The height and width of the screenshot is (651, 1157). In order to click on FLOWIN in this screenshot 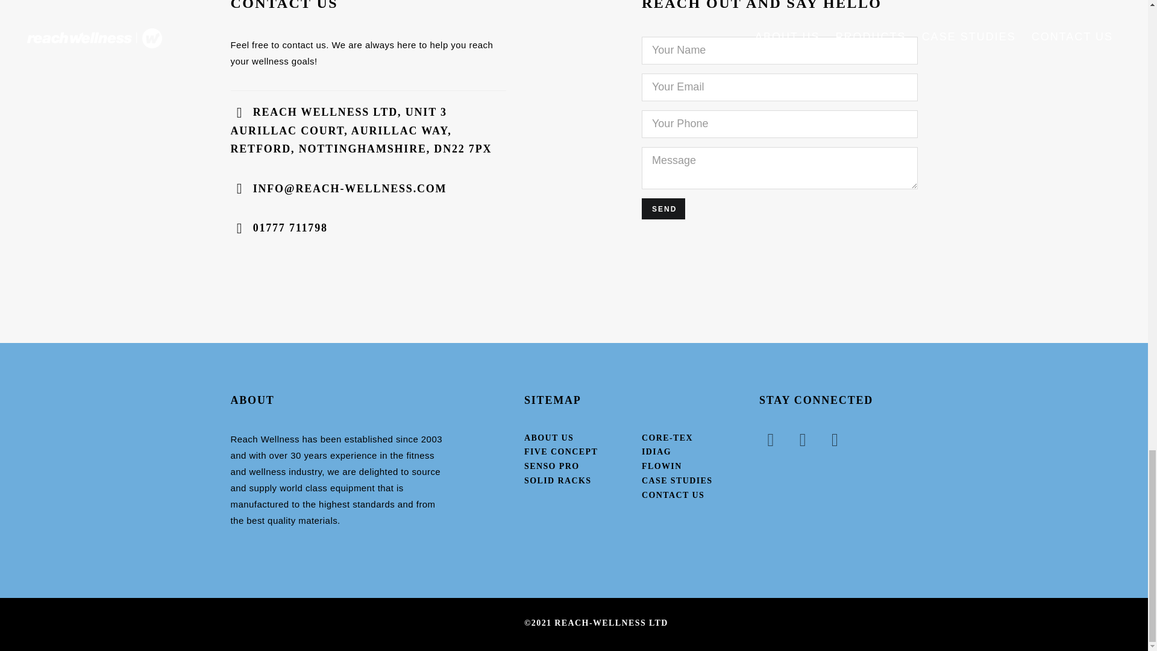, I will do `click(662, 465)`.